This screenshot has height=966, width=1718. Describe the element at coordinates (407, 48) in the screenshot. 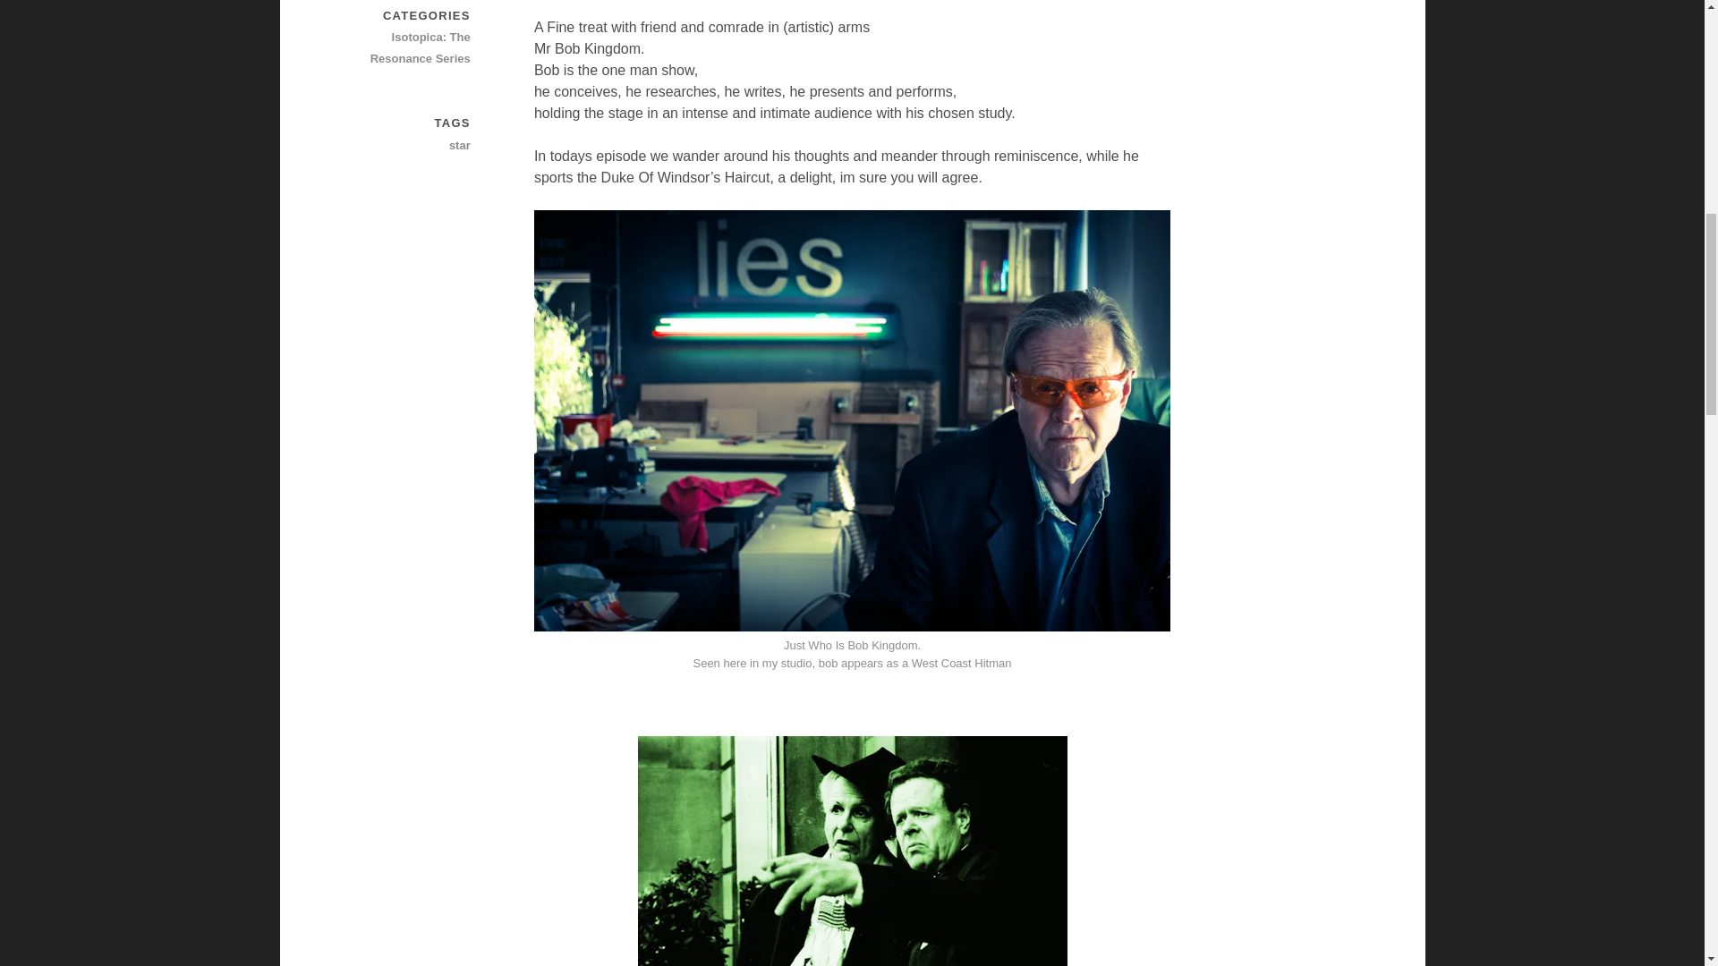

I see `View all posts in Isotopica: The Resonance Series` at that location.